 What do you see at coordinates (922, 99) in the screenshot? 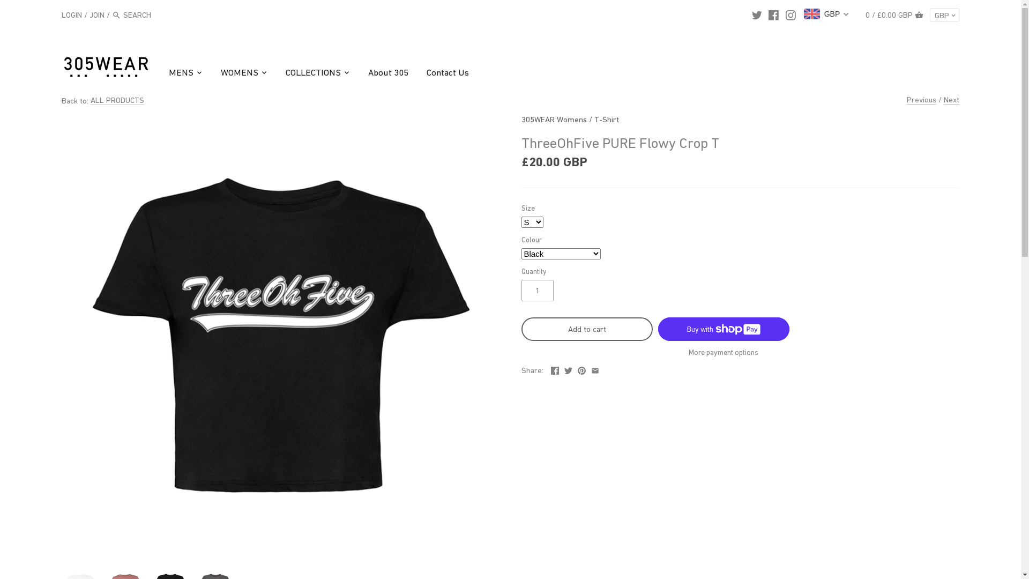
I see `Previous` at bounding box center [922, 99].